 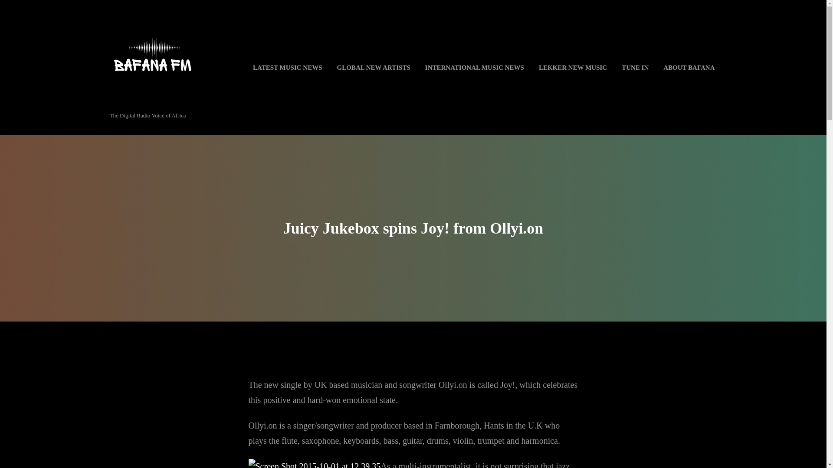 I want to click on INTERNATIONAL MUSIC NEWS, so click(x=475, y=68).